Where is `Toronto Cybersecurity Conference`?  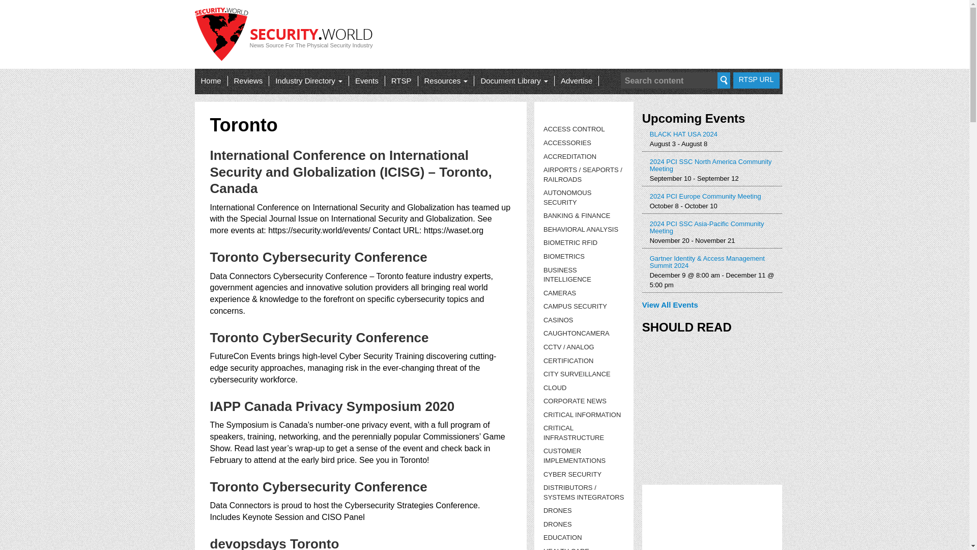
Toronto Cybersecurity Conference is located at coordinates (319, 257).